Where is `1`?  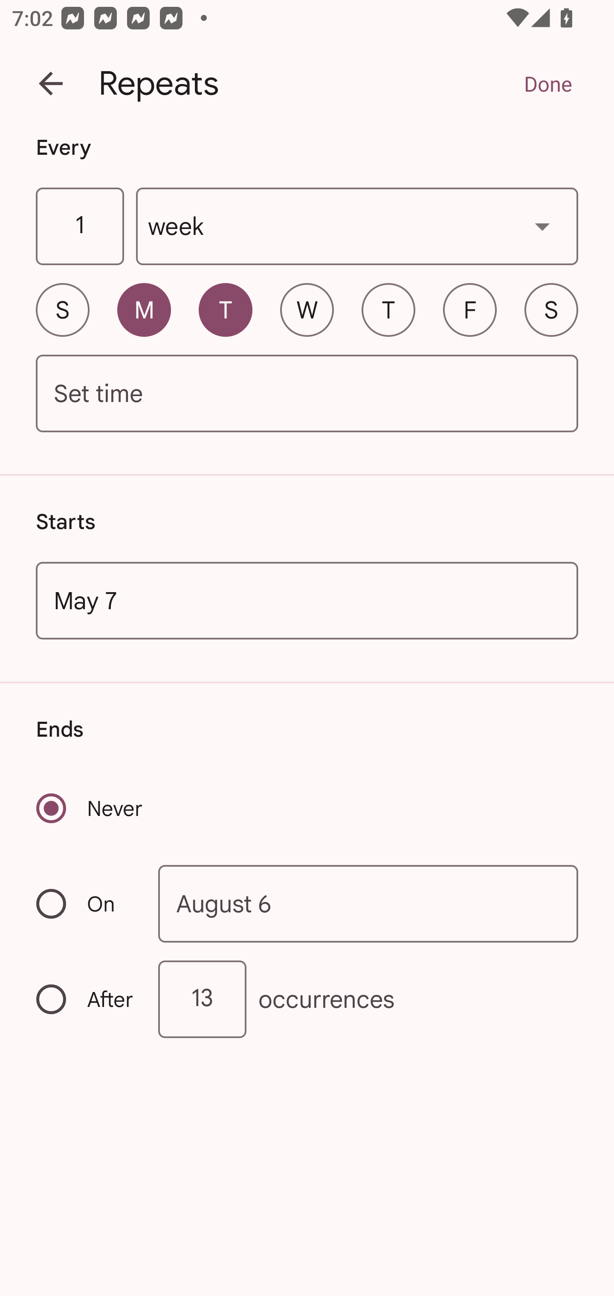
1 is located at coordinates (79, 227).